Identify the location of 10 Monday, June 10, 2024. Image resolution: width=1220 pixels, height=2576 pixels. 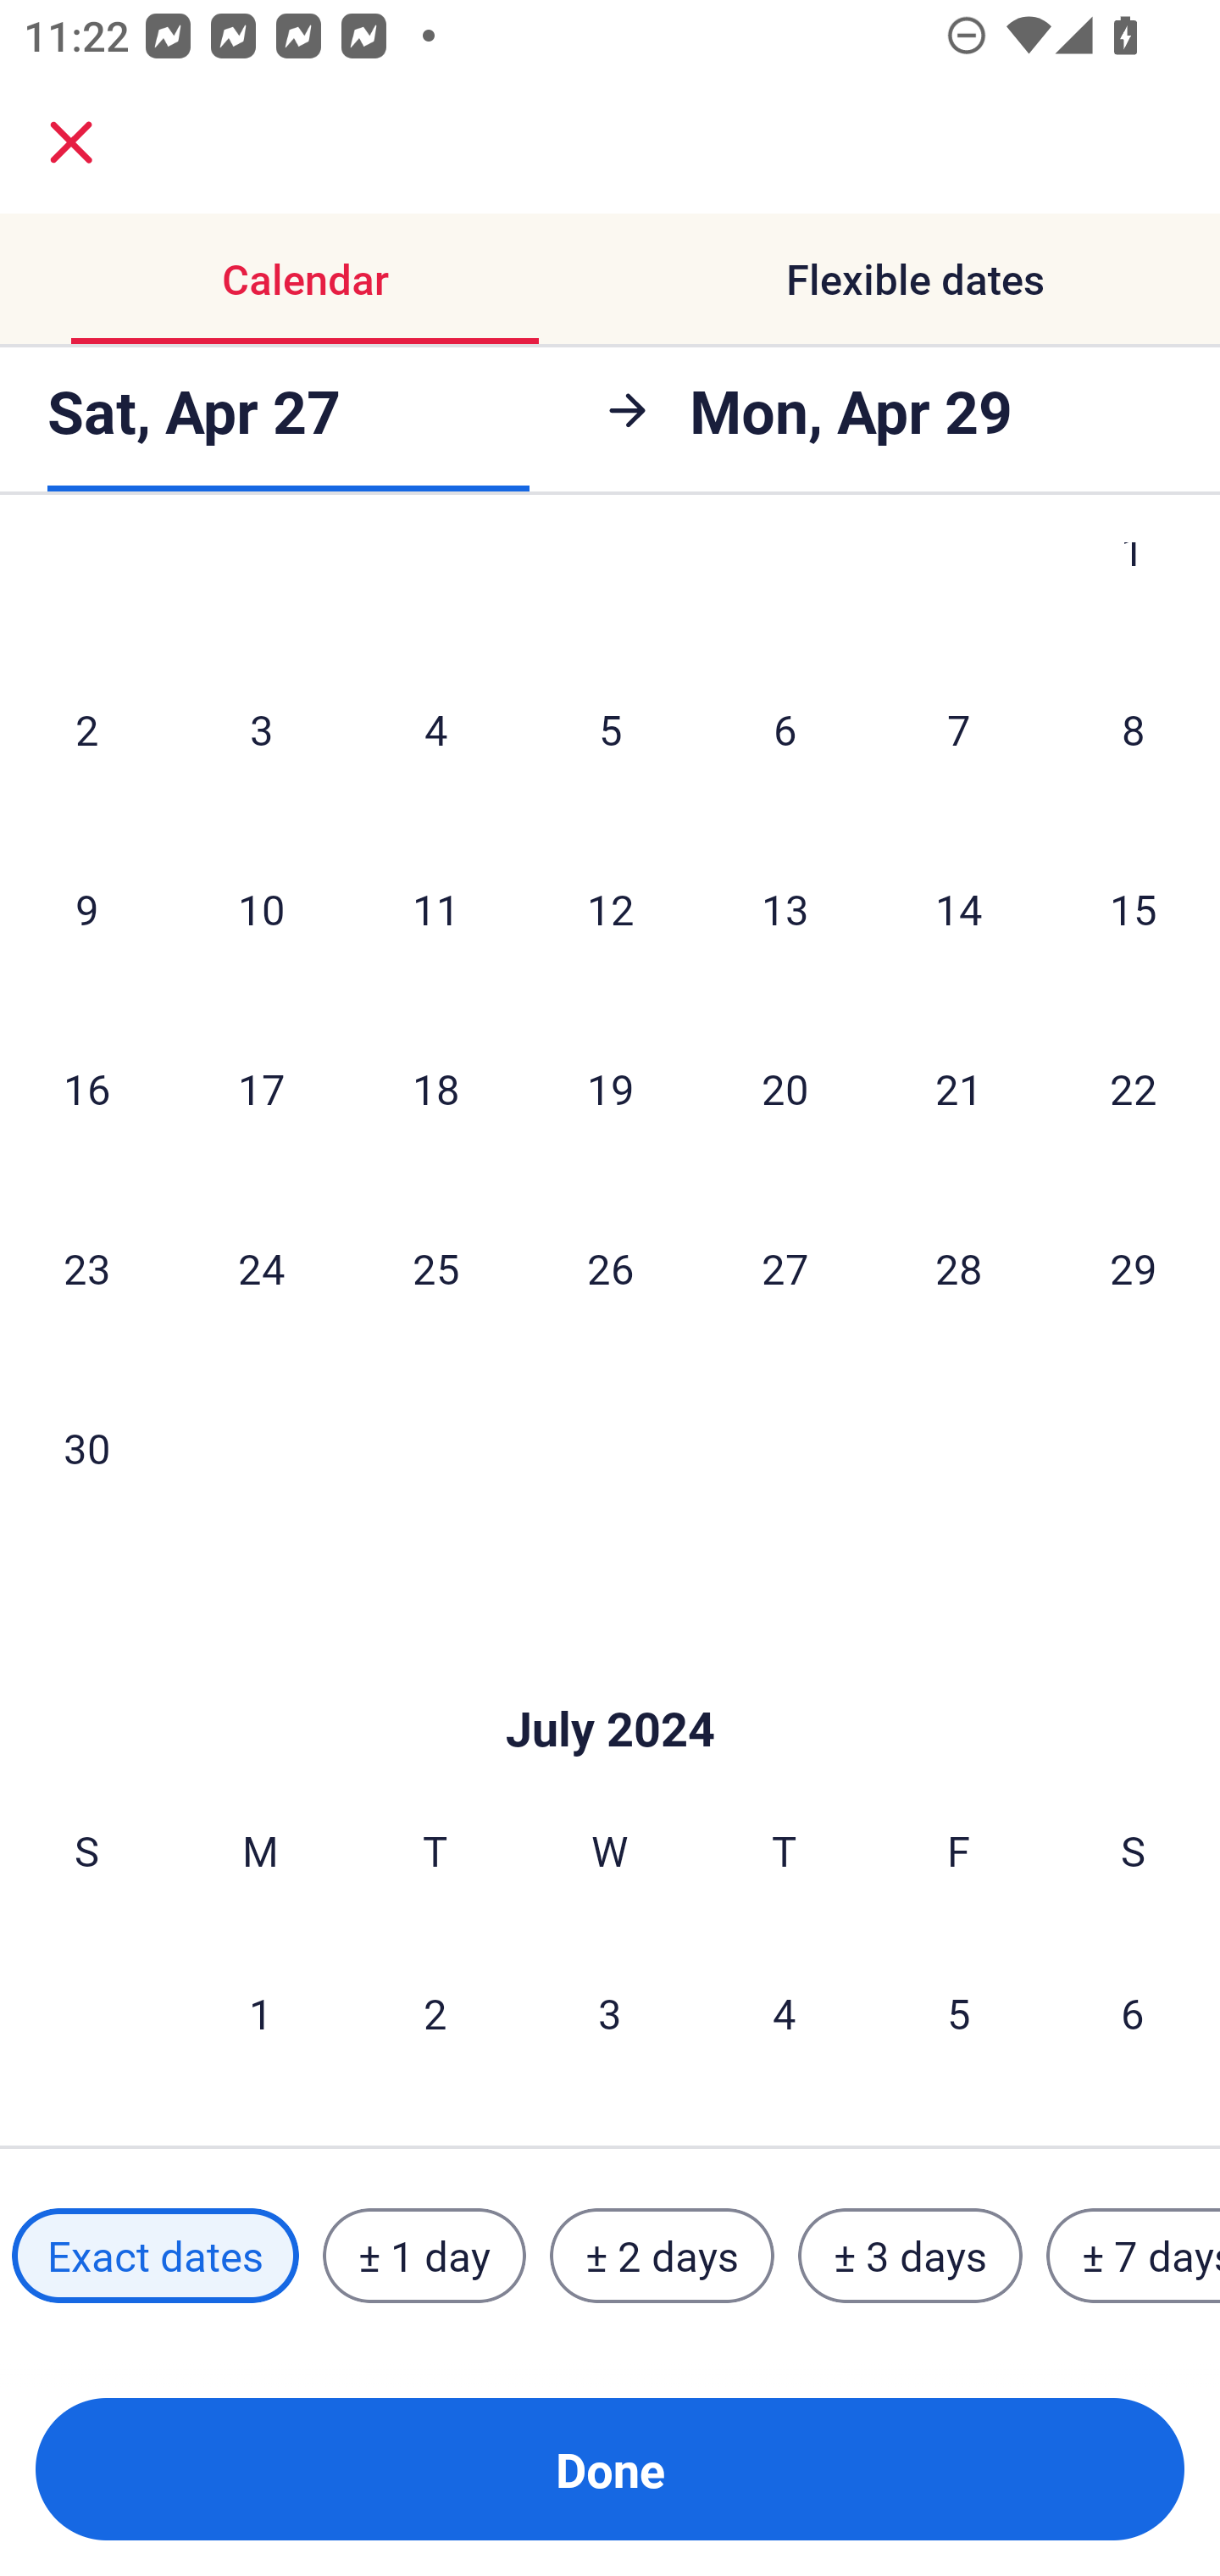
(261, 908).